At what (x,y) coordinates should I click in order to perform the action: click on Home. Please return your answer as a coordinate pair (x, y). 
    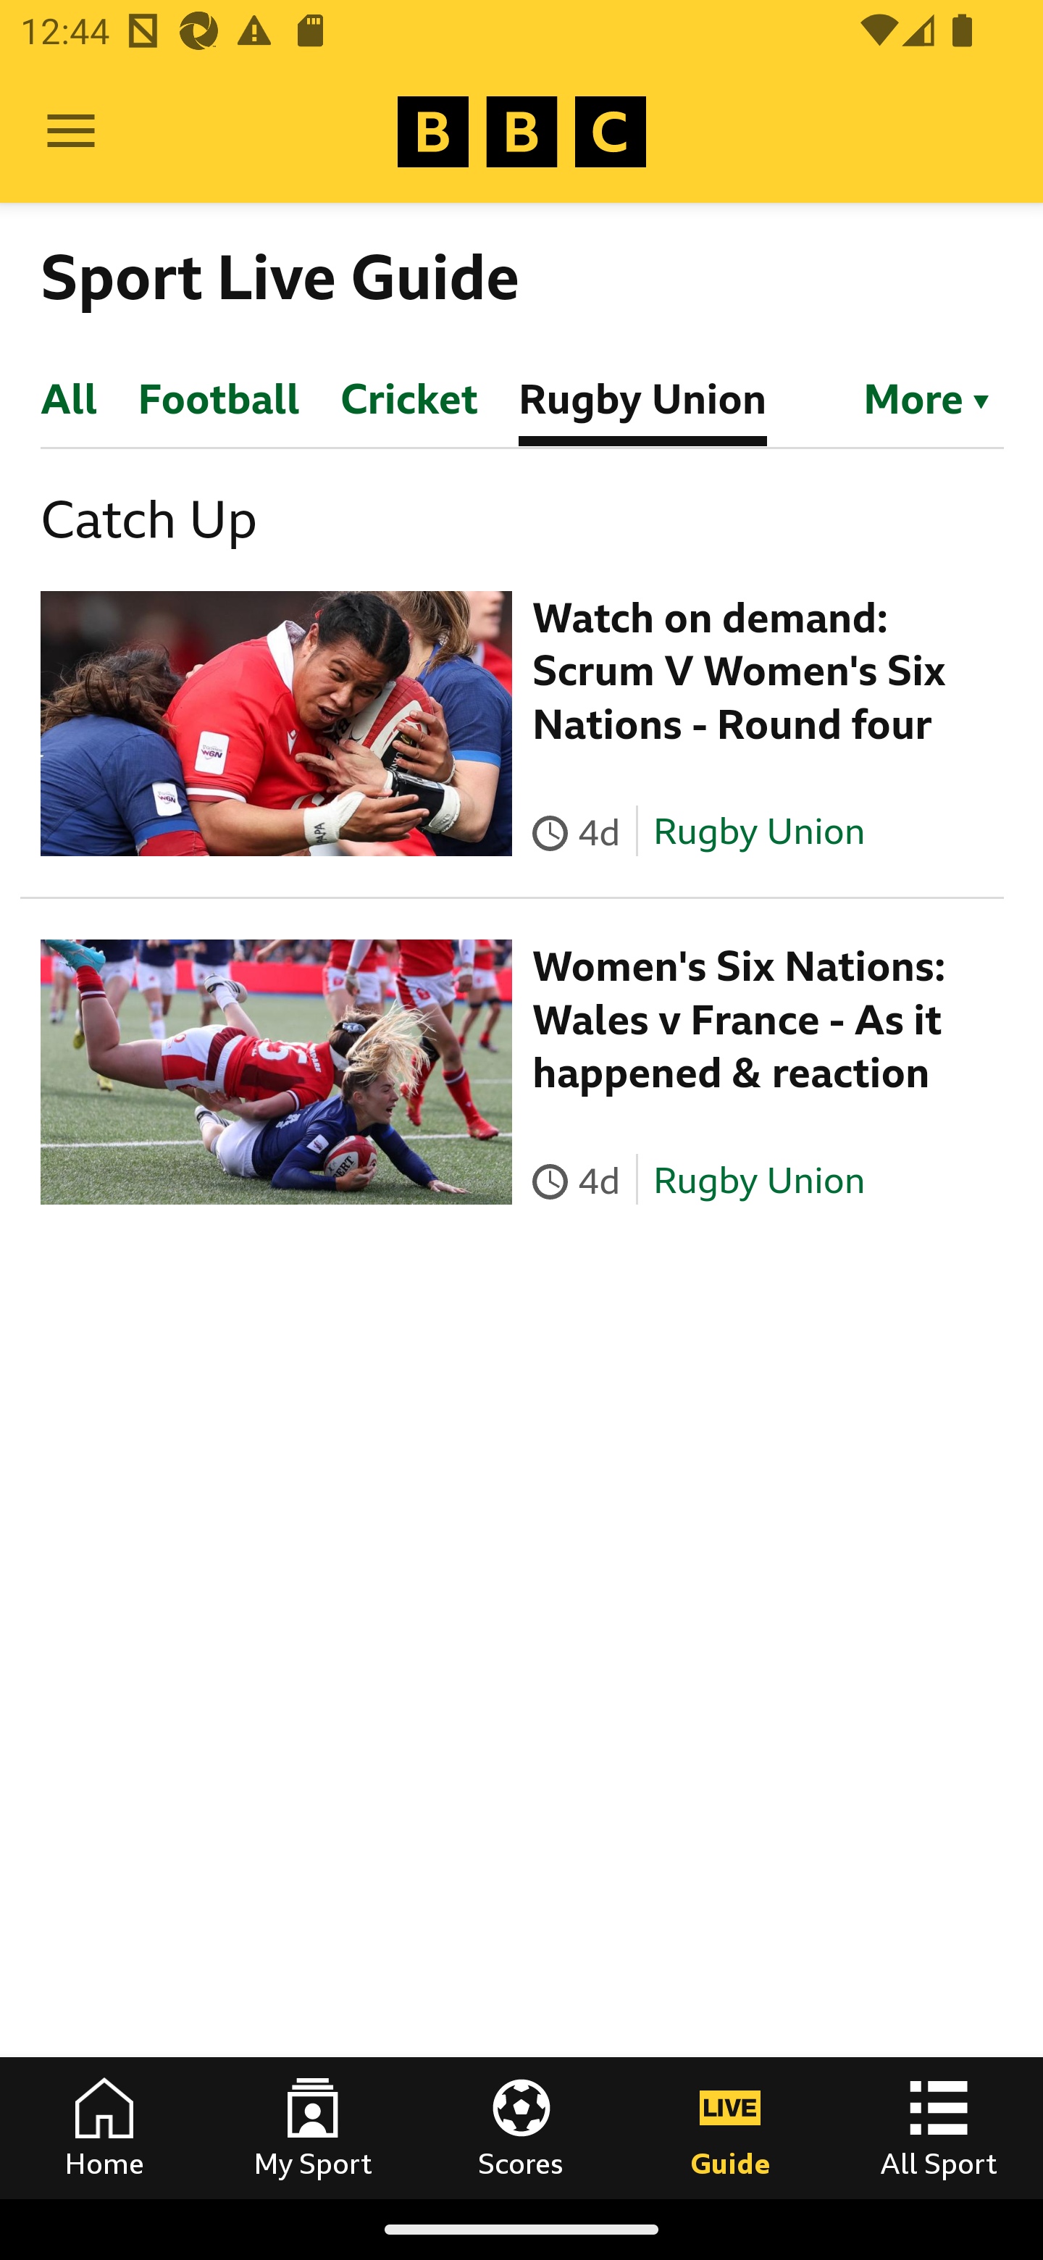
    Looking at the image, I should click on (104, 2127).